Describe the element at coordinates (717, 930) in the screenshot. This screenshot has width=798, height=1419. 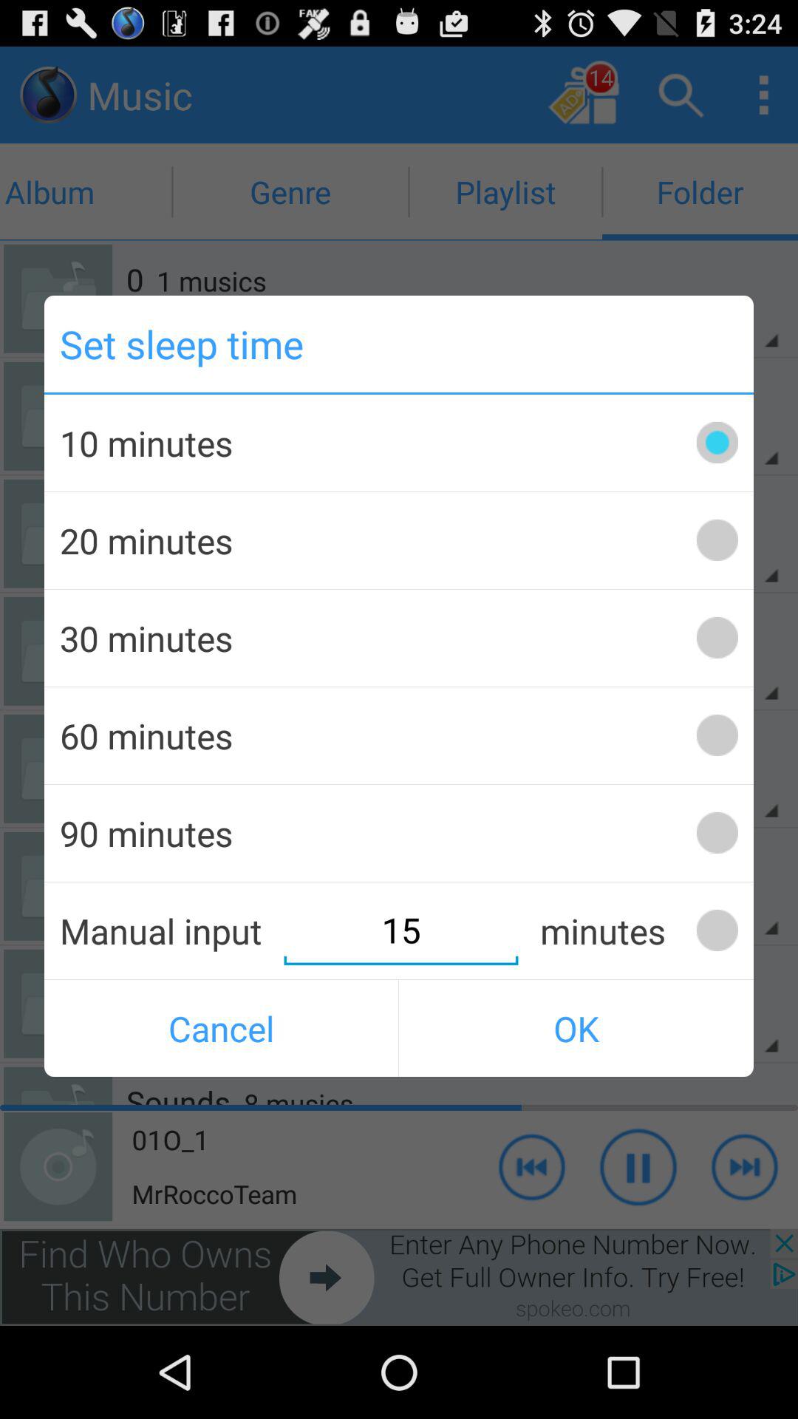
I see `toggle manual minutes button on` at that location.